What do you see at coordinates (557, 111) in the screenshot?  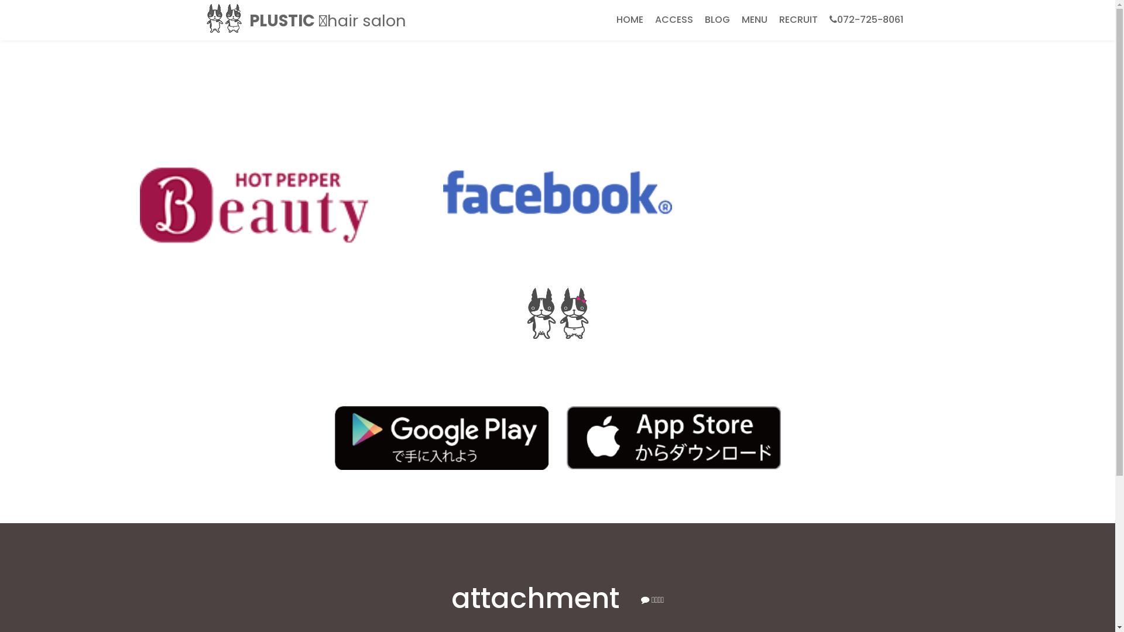 I see `MENU` at bounding box center [557, 111].